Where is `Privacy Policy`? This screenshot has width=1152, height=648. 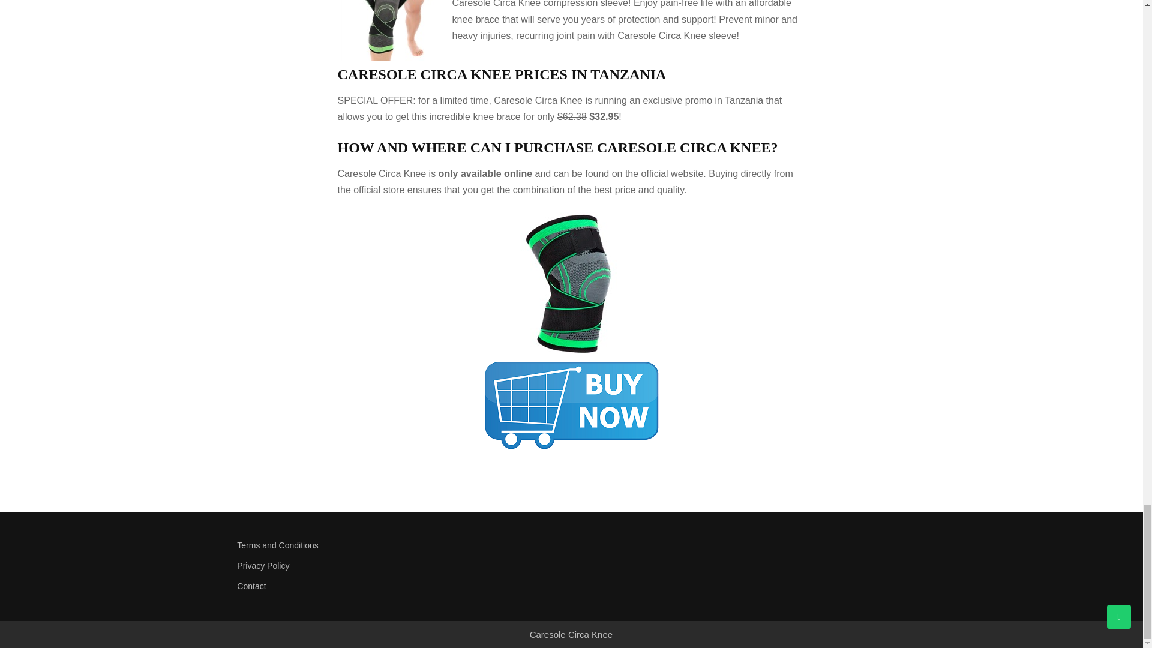 Privacy Policy is located at coordinates (298, 566).